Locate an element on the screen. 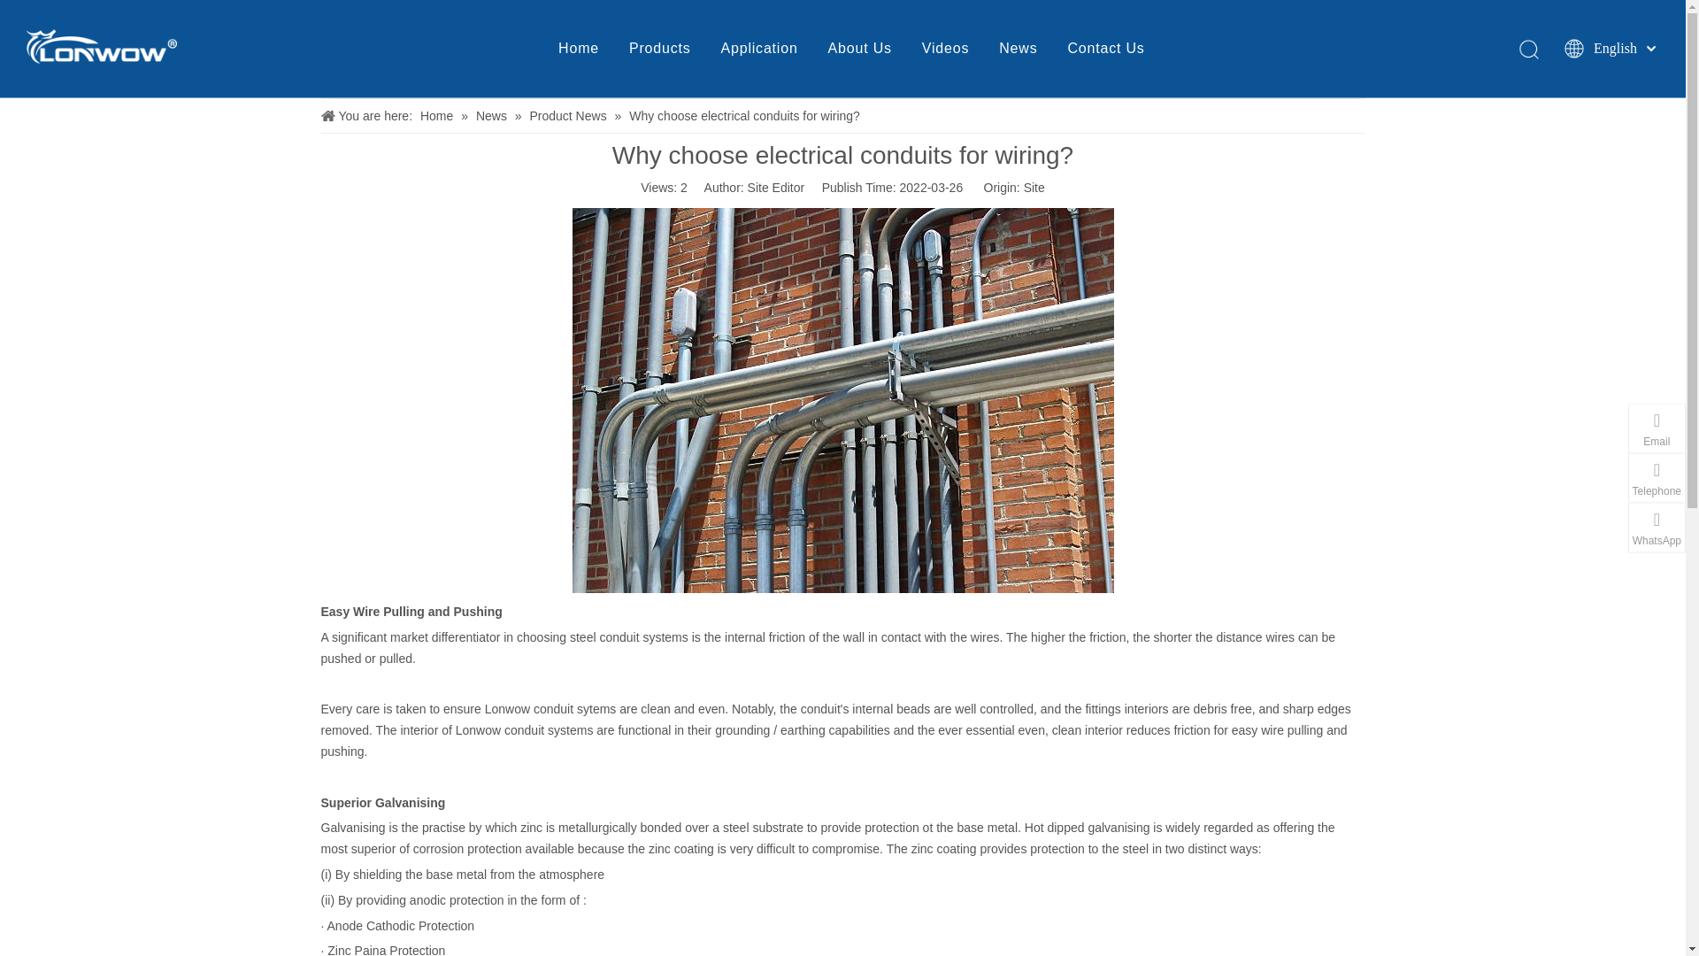 The width and height of the screenshot is (1699, 956). Email is located at coordinates (1591, 433).